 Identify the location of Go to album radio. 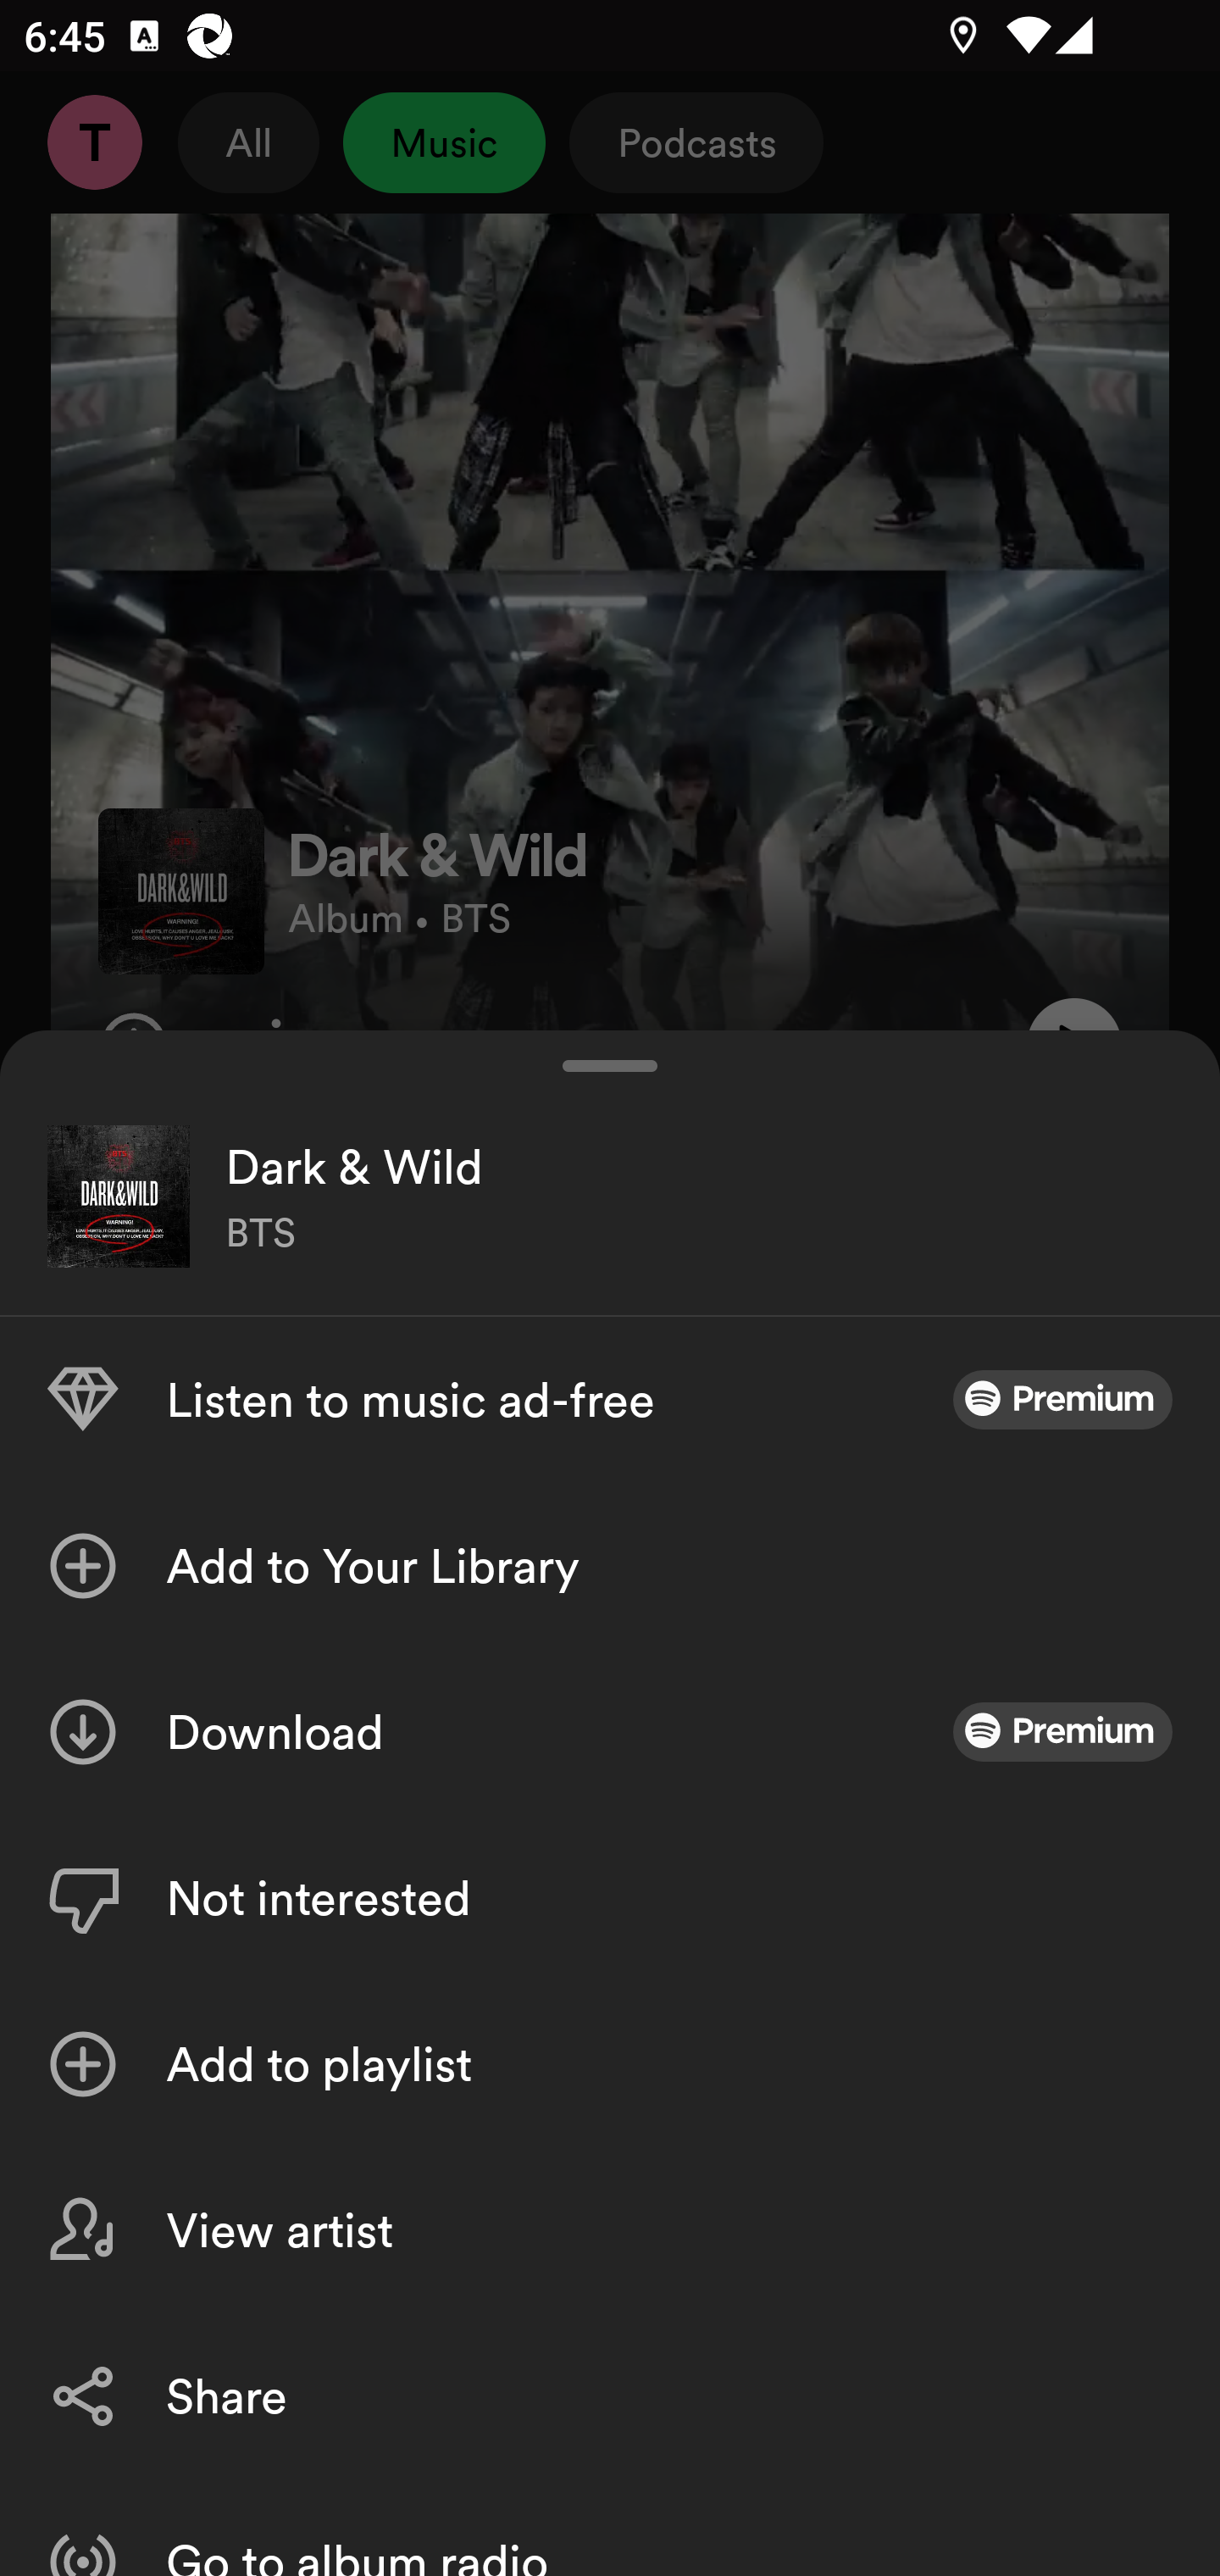
(610, 2527).